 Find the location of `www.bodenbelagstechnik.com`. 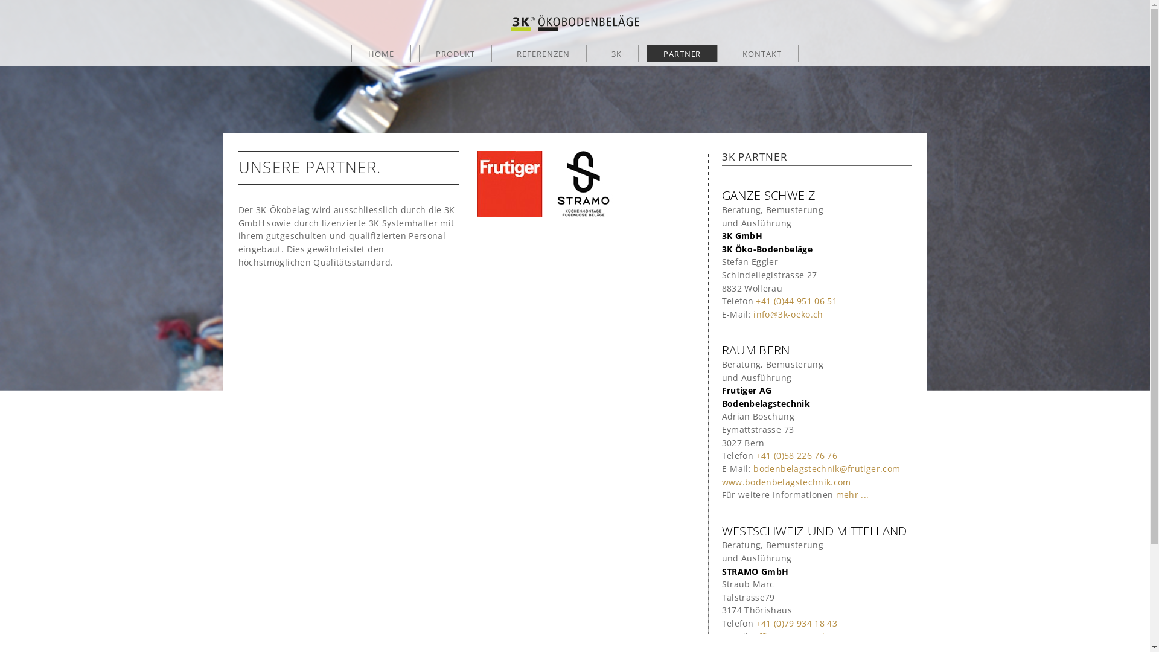

www.bodenbelagstechnik.com is located at coordinates (787, 482).